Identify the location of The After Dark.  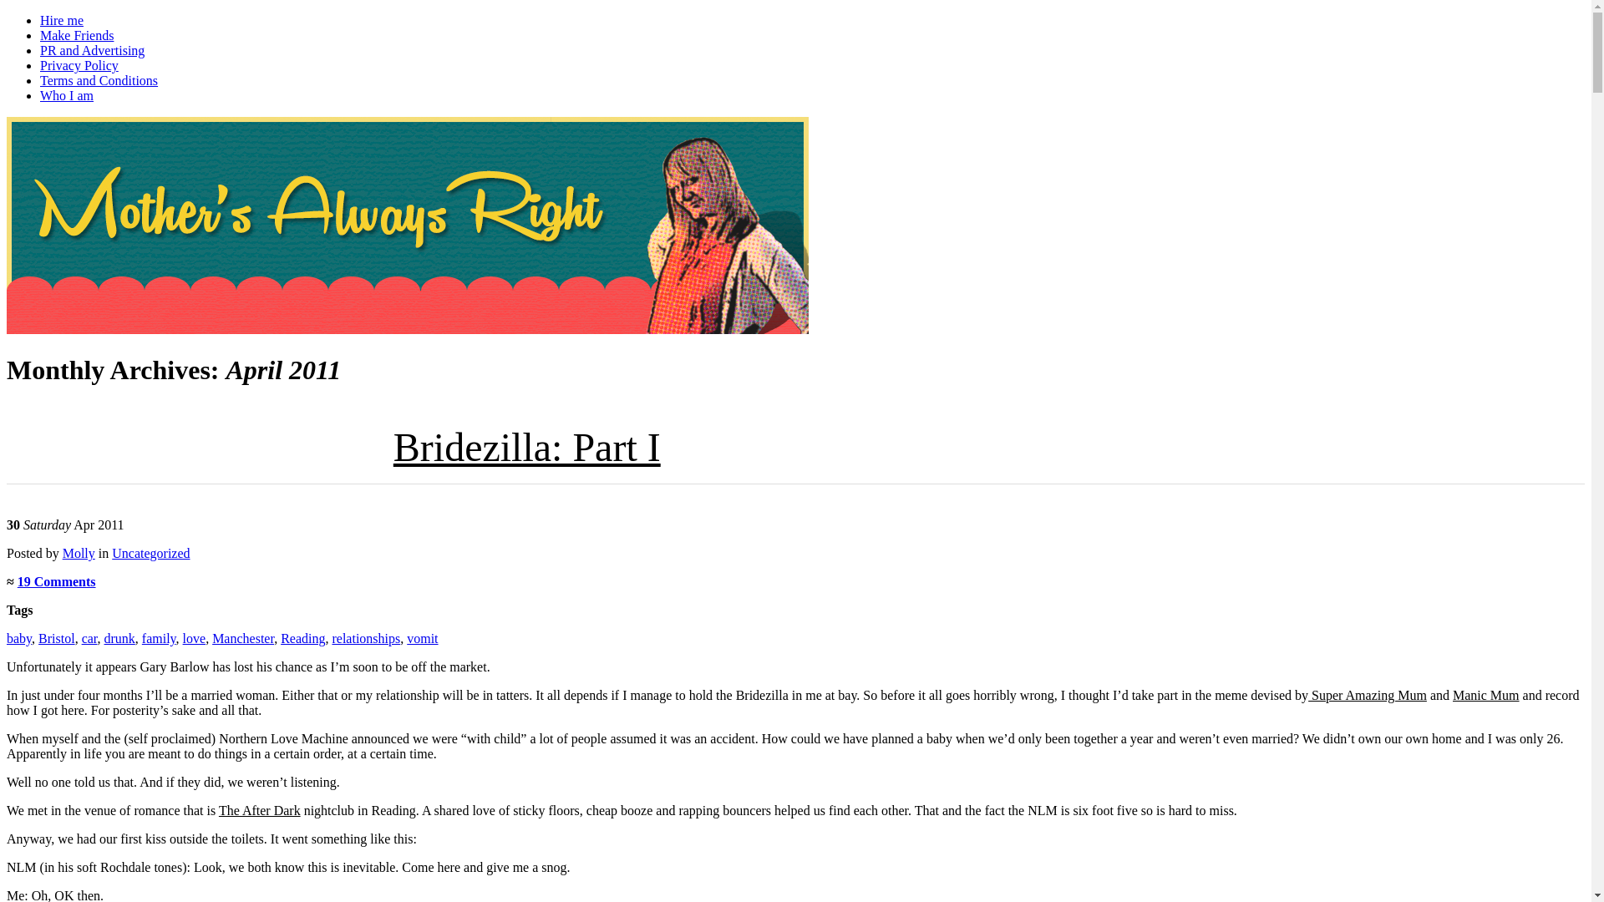
(259, 810).